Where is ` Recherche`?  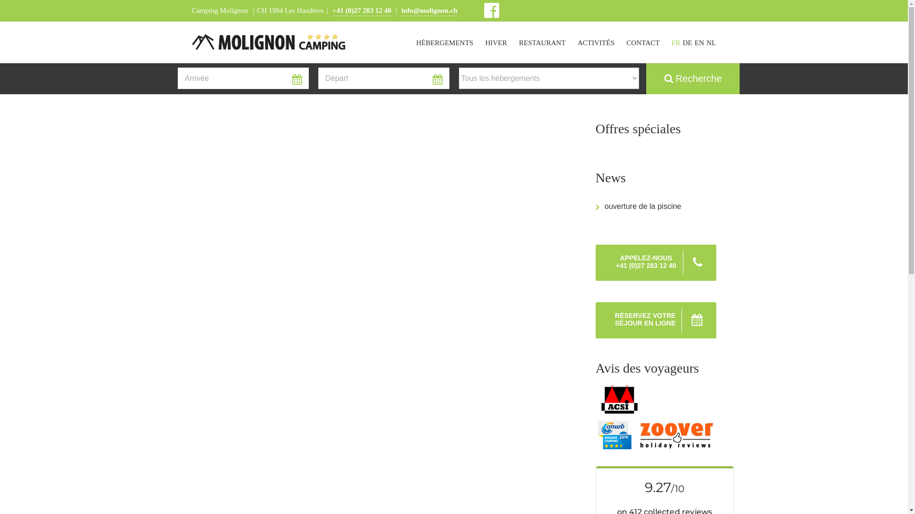
 Recherche is located at coordinates (693, 79).